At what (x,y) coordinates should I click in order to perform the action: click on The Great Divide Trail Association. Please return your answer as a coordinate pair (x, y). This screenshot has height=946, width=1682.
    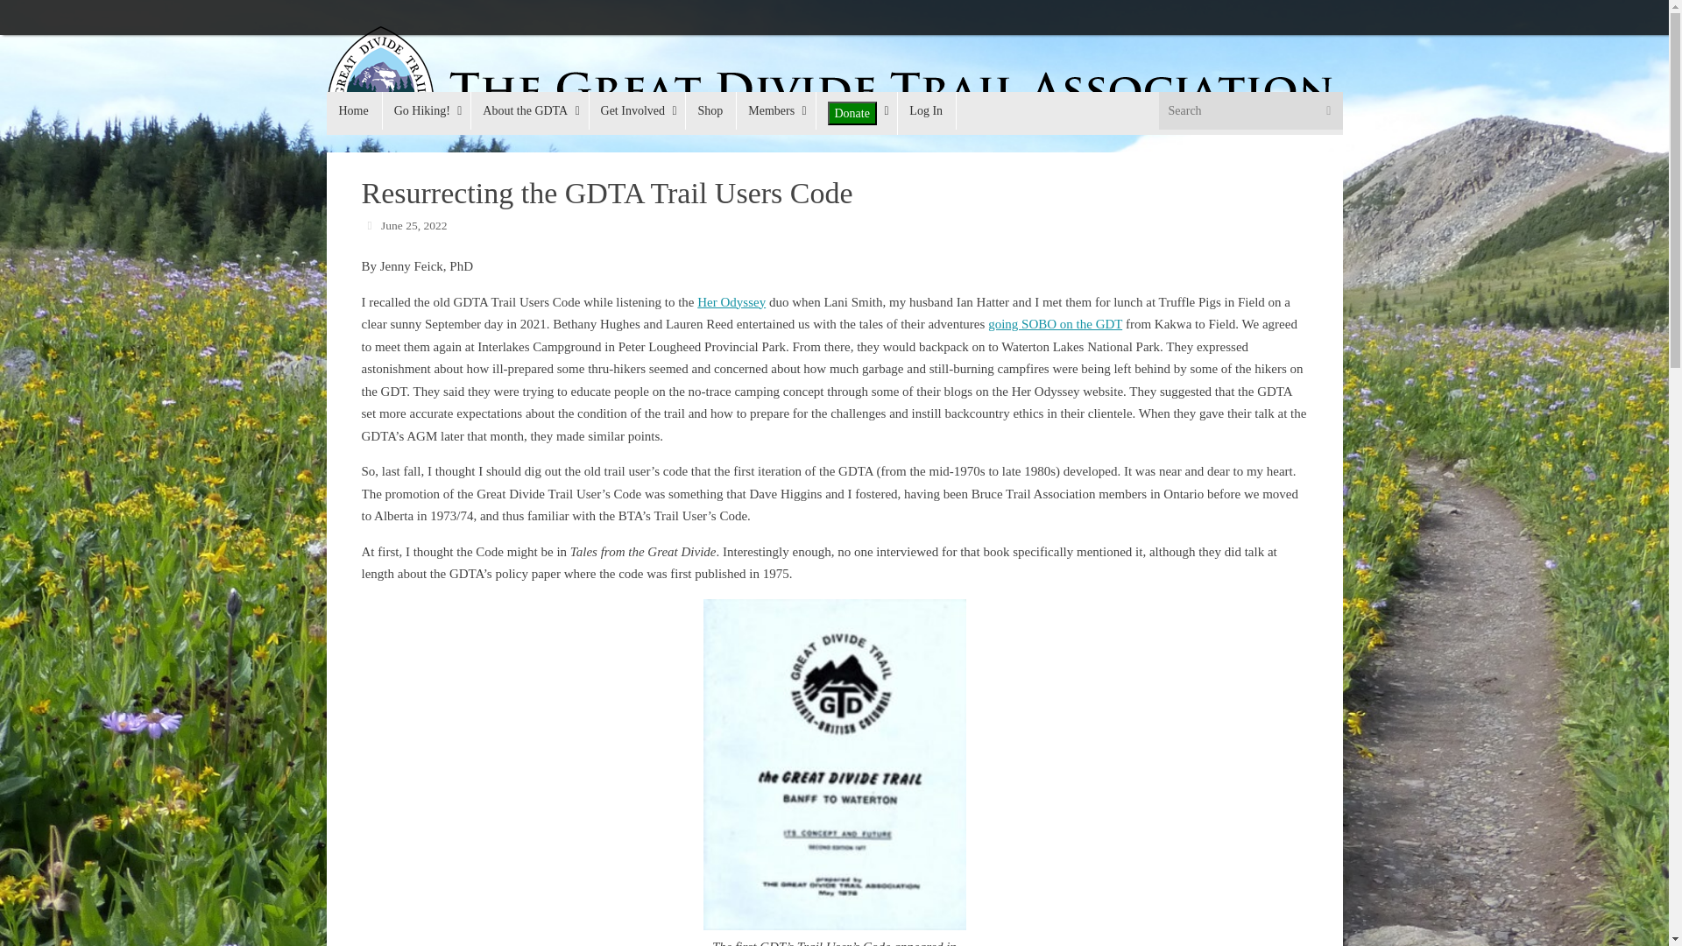
    Looking at the image, I should click on (830, 79).